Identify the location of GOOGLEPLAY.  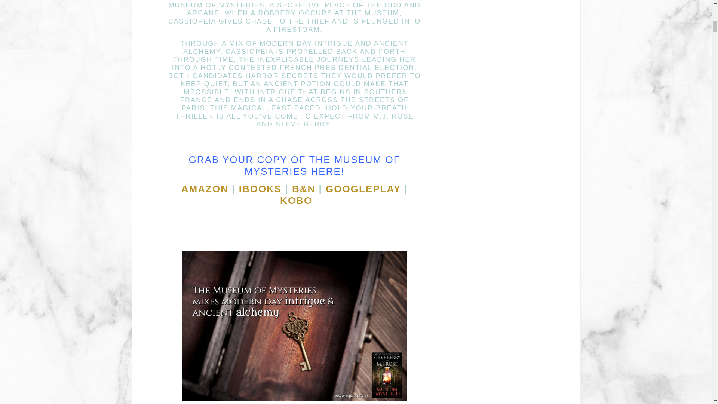
(363, 189).